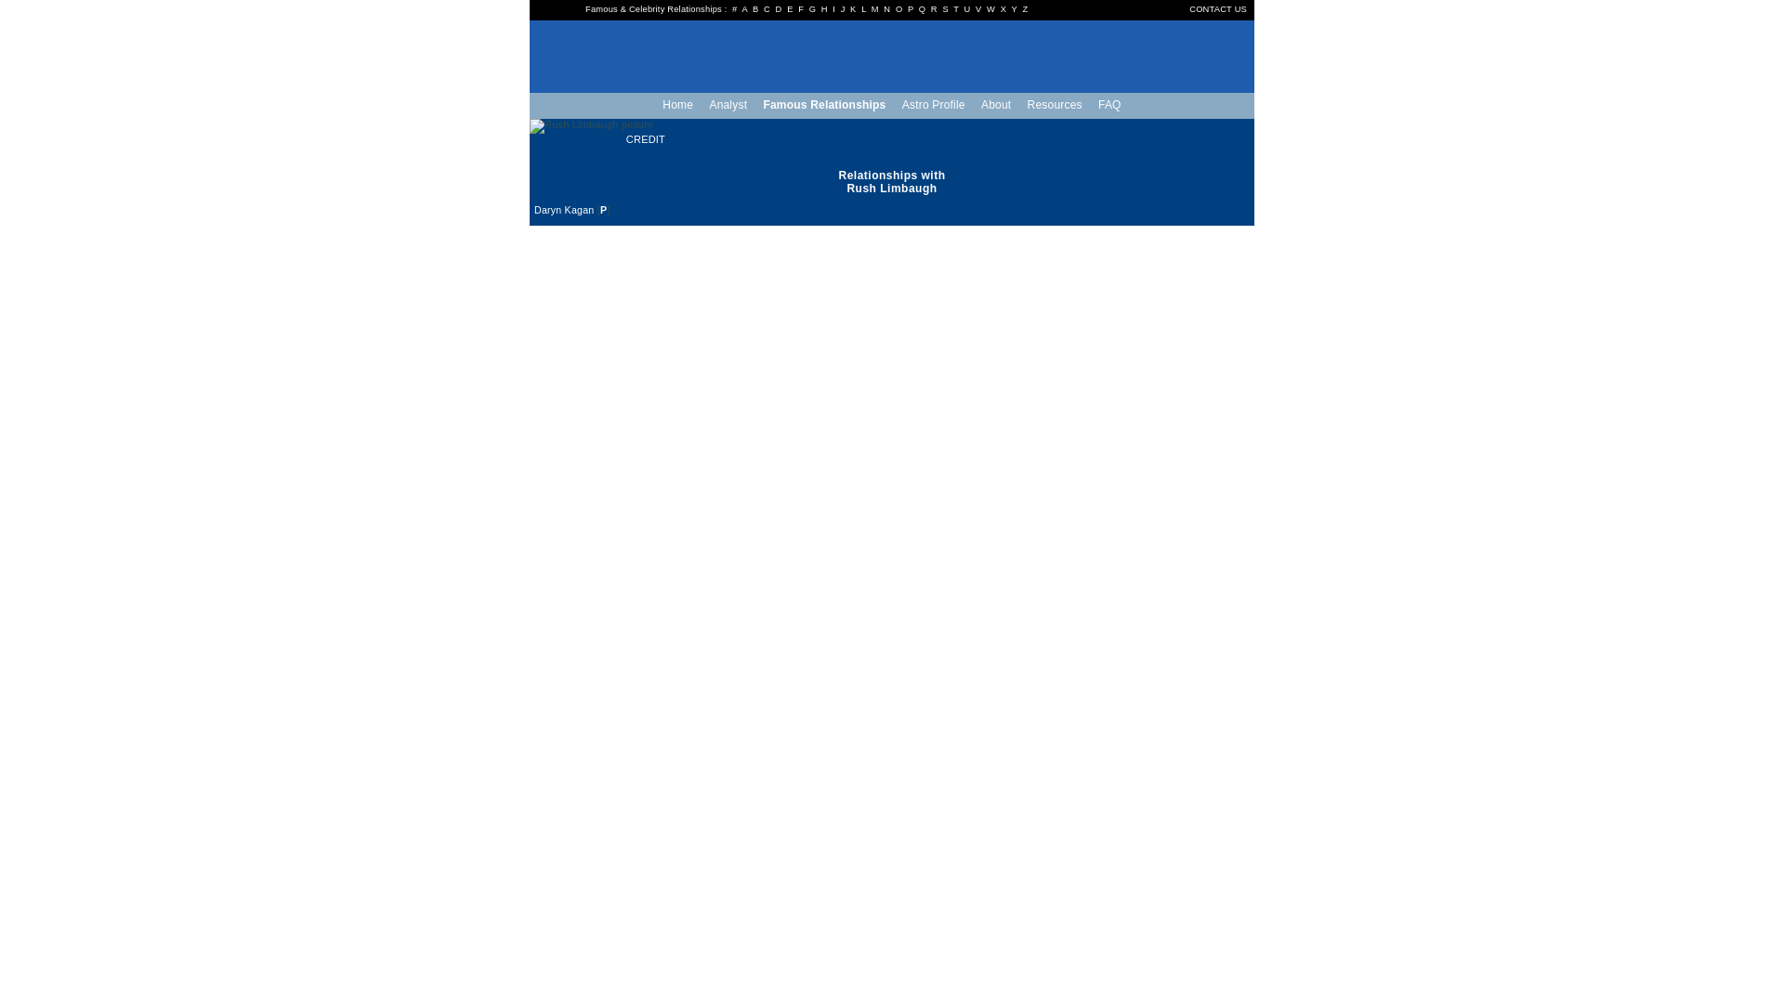 The image size is (1784, 1003). Describe the element at coordinates (1109, 104) in the screenshot. I see `FAQ` at that location.